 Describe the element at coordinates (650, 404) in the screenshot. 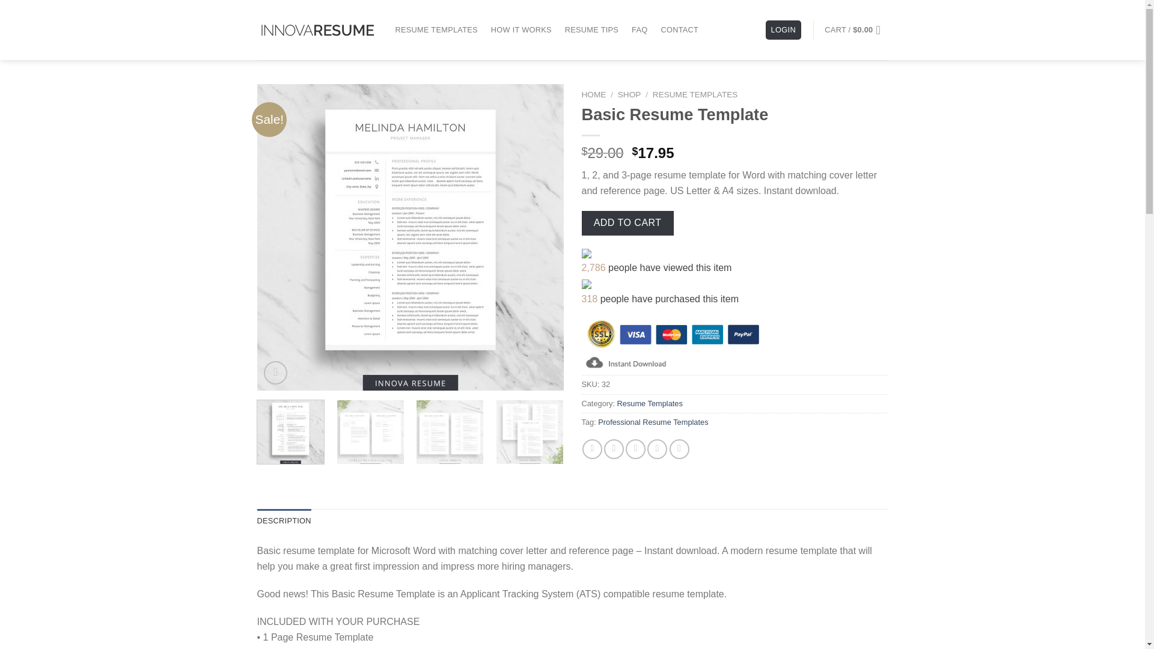

I see `Resume Templates` at that location.